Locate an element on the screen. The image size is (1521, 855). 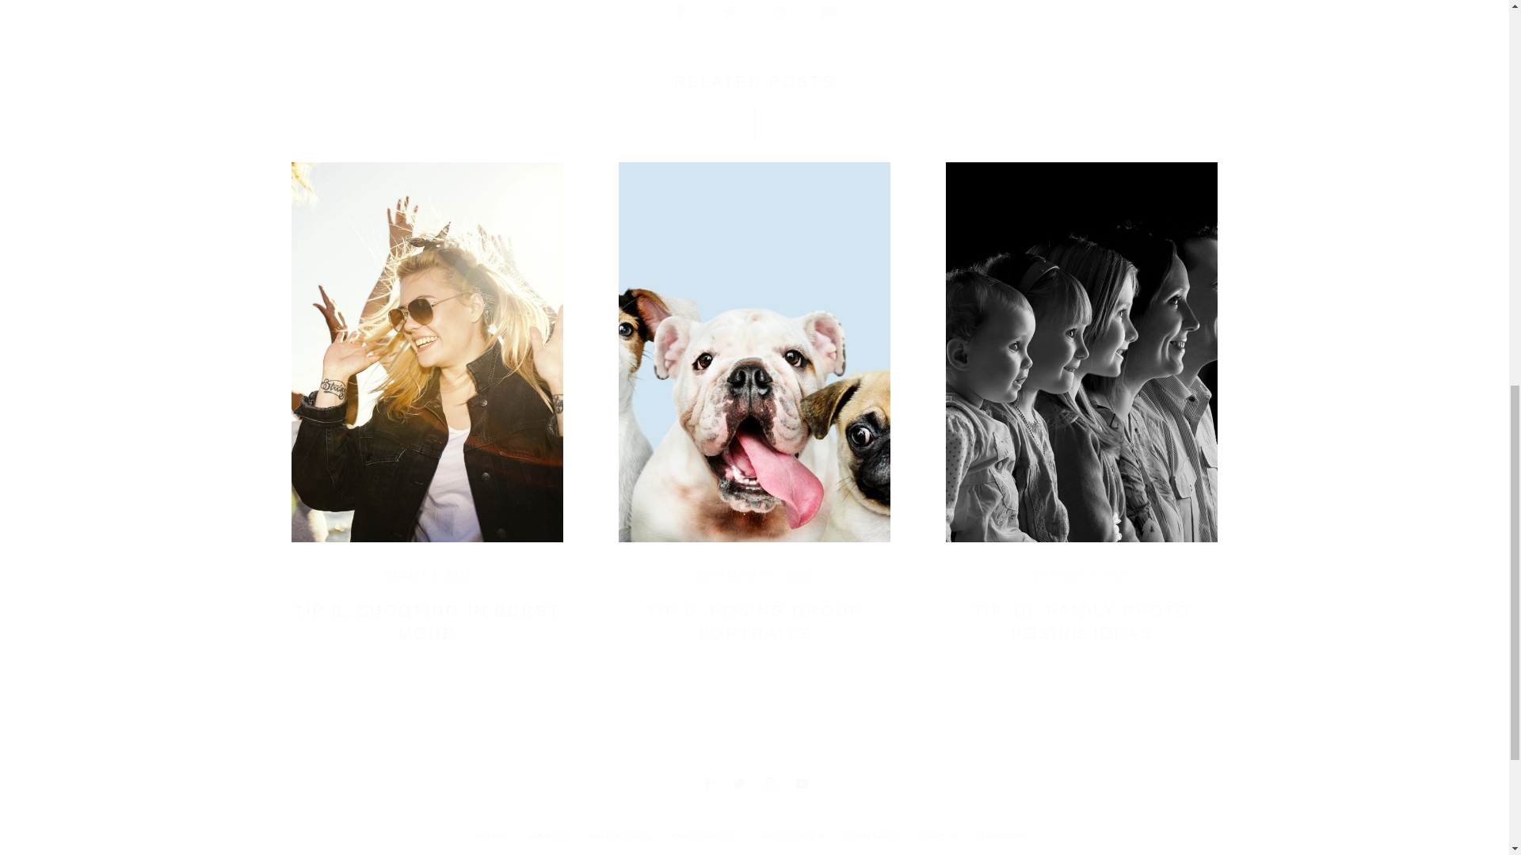
CONTACT is located at coordinates (875, 836).